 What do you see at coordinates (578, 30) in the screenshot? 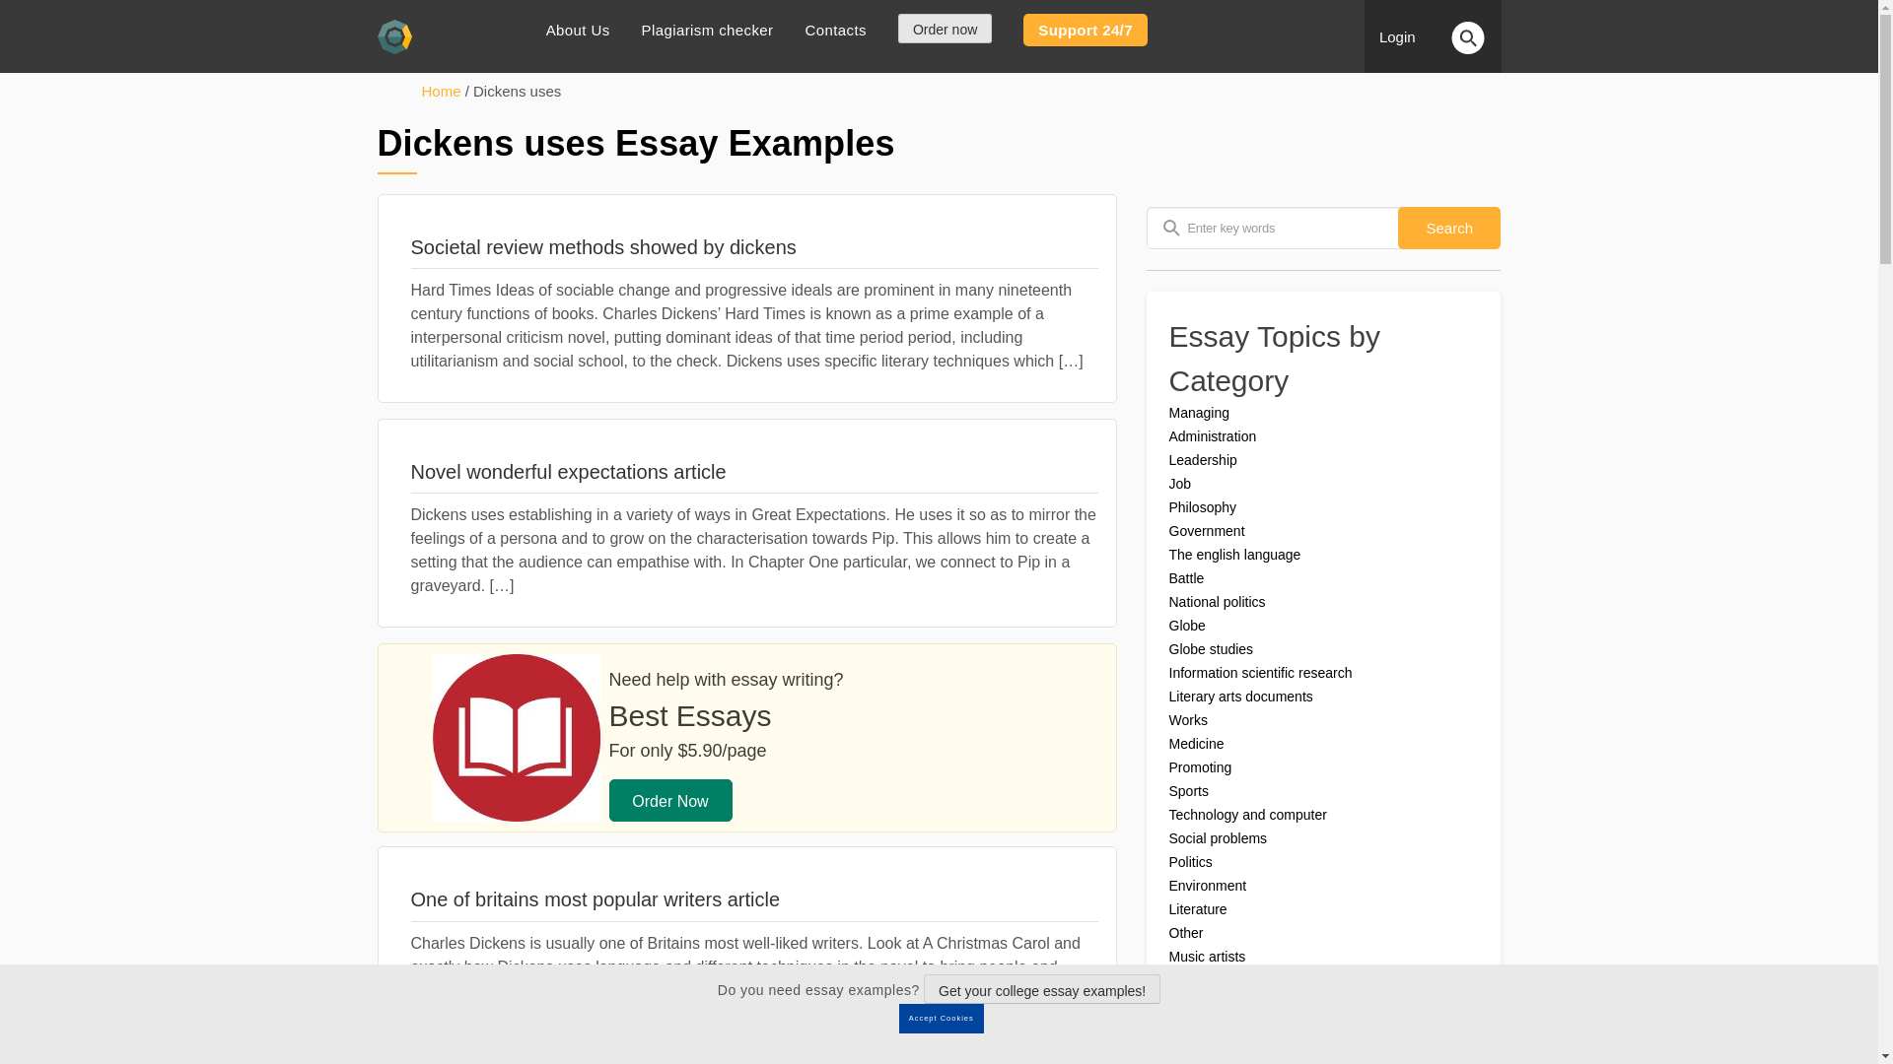
I see `About Us` at bounding box center [578, 30].